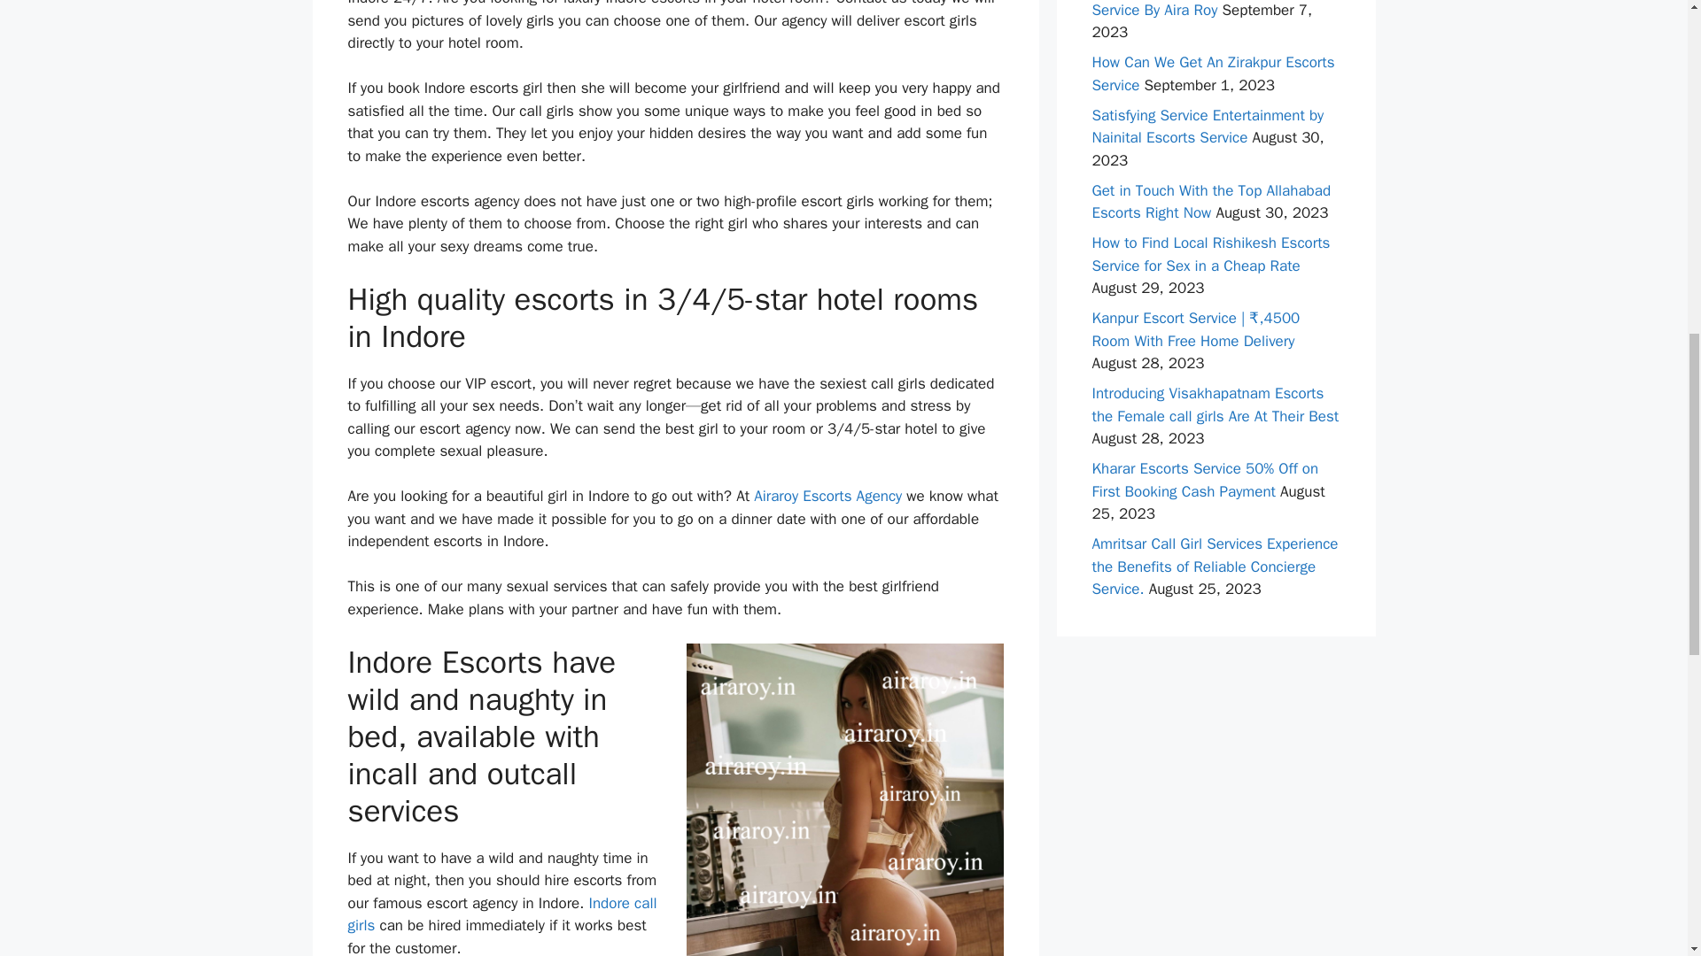  Describe the element at coordinates (1210, 201) in the screenshot. I see `Get in Touch With the Top Allahabad Escorts Right Now` at that location.